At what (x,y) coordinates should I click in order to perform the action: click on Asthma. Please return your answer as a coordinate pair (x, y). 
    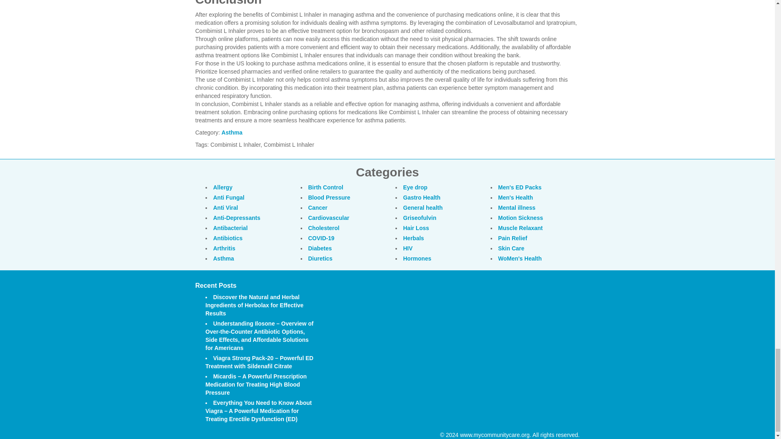
    Looking at the image, I should click on (223, 258).